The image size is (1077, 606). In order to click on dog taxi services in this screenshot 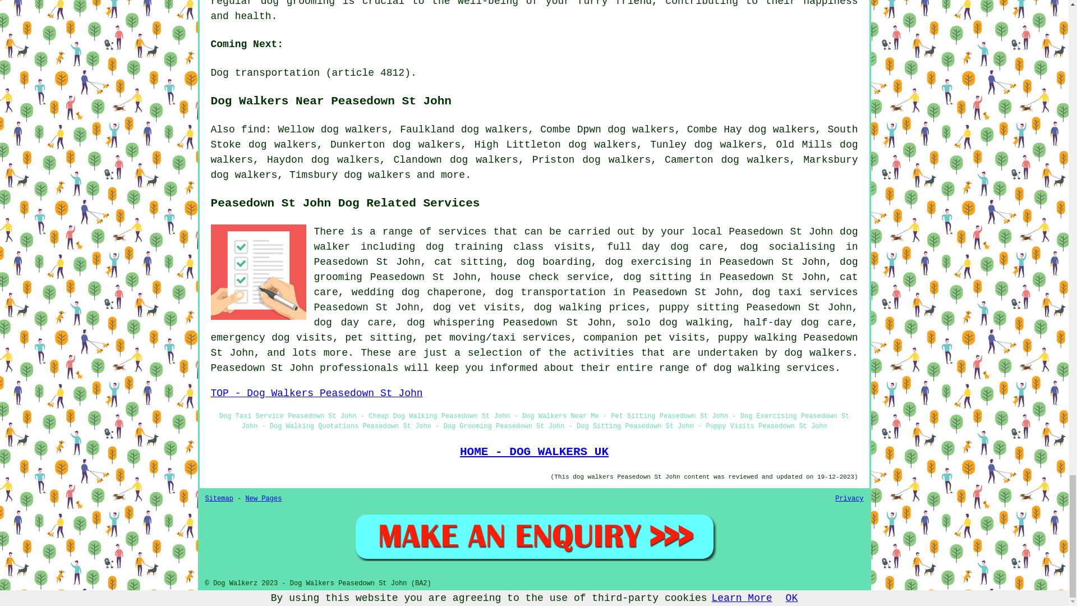, I will do `click(805, 292)`.